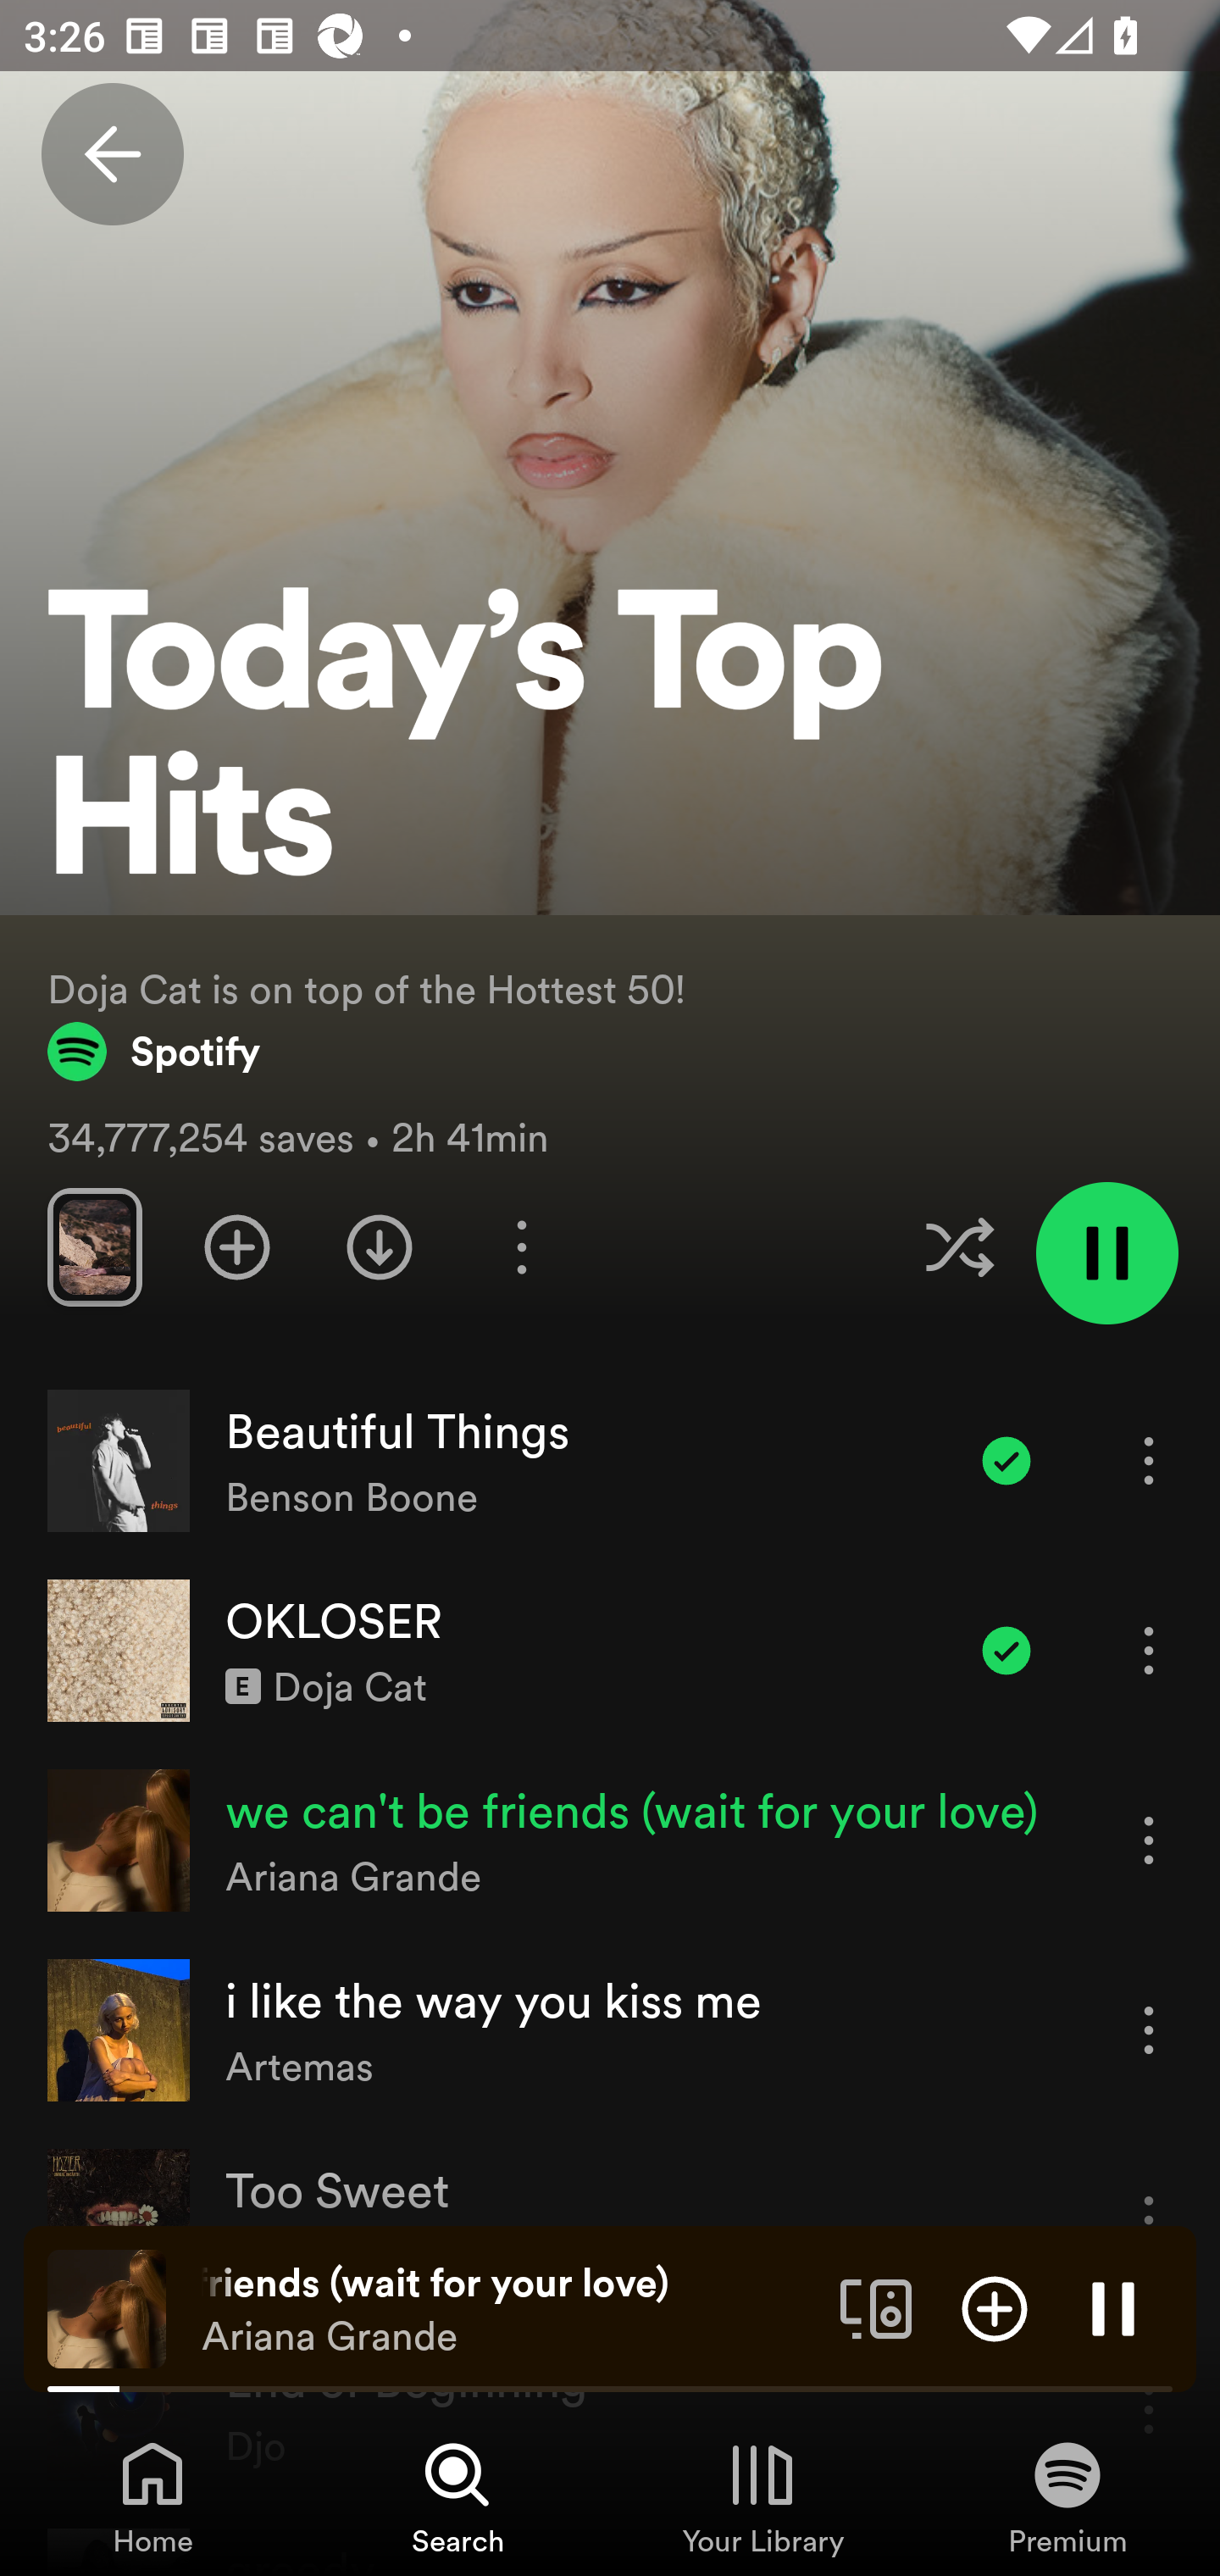  Describe the element at coordinates (1149, 1460) in the screenshot. I see `More options for song Beautiful Things` at that location.